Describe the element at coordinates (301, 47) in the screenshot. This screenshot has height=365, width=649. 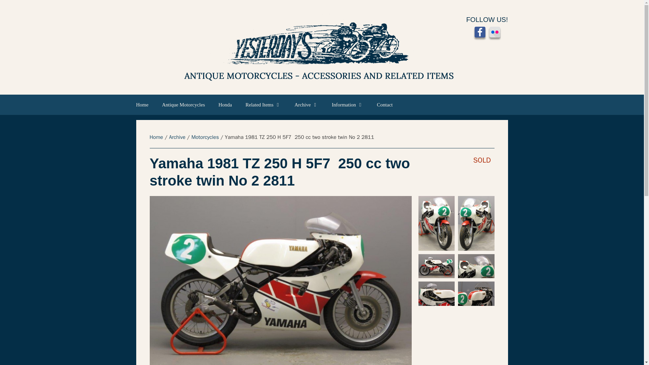
I see `Yesterdays` at that location.